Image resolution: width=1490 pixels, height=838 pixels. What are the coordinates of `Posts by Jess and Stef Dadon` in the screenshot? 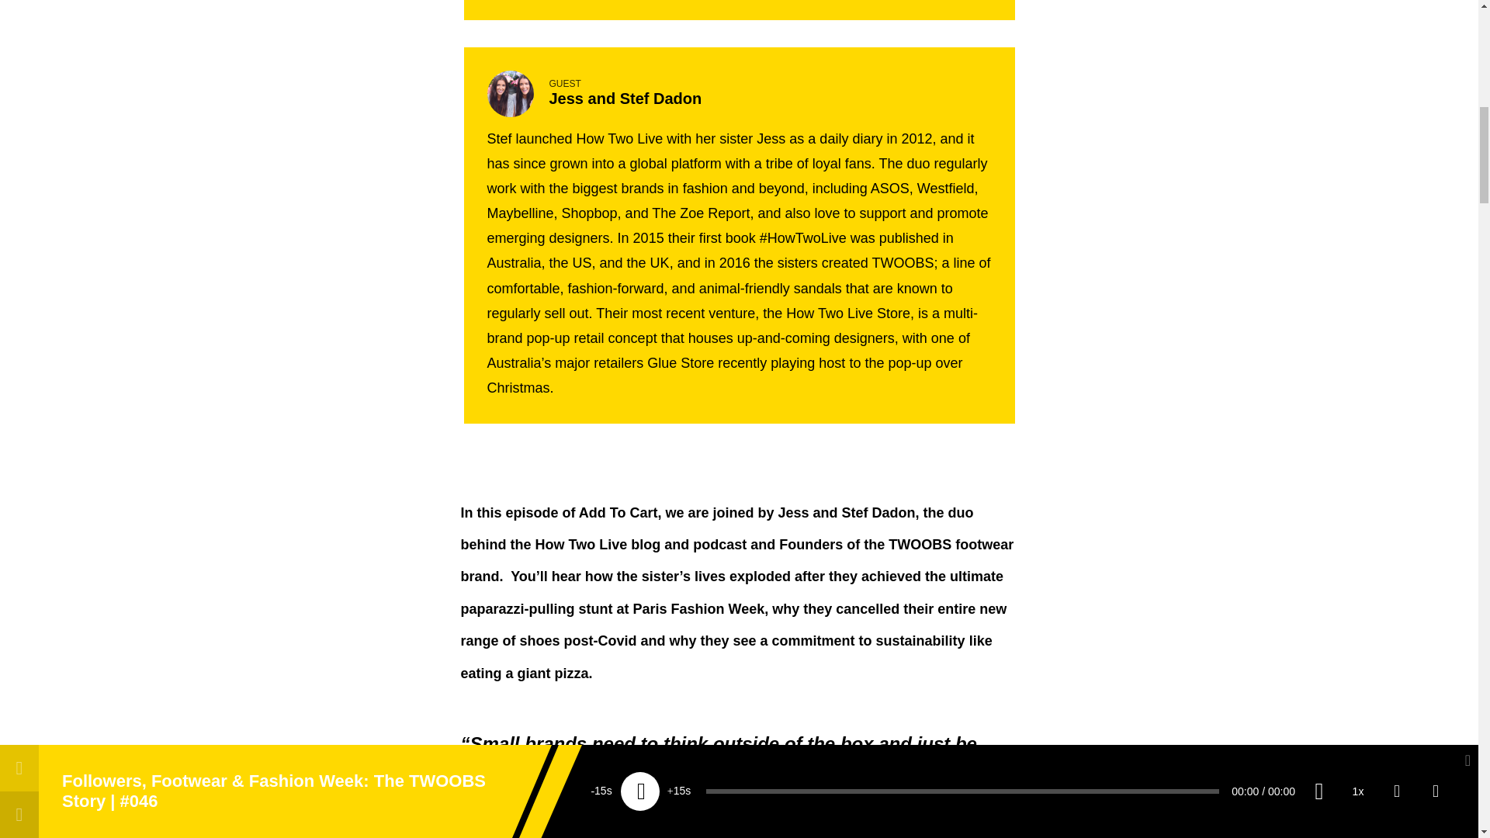 It's located at (625, 98).